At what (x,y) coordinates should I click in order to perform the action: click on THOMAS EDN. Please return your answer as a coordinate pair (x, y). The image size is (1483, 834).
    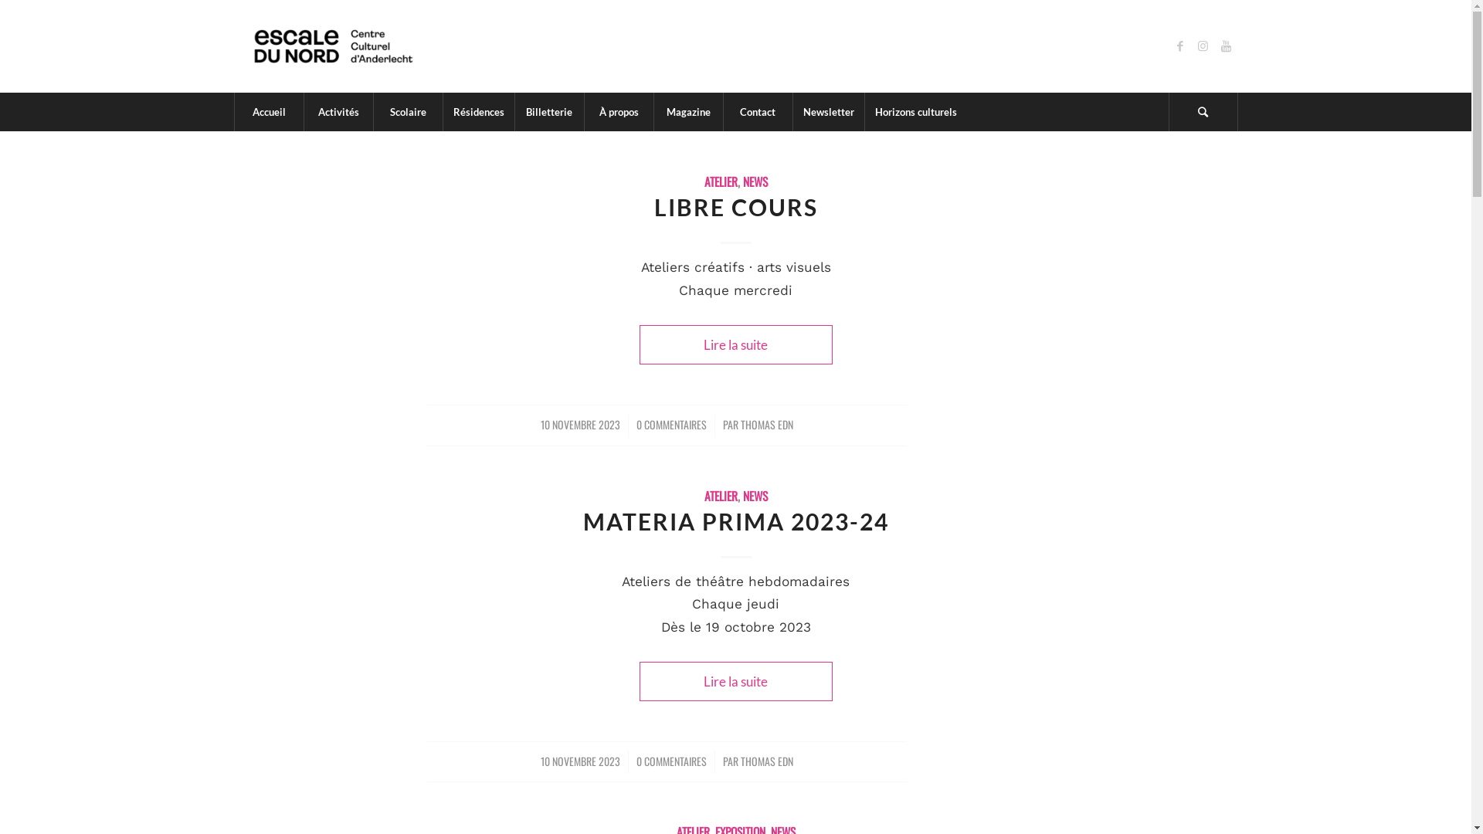
    Looking at the image, I should click on (766, 761).